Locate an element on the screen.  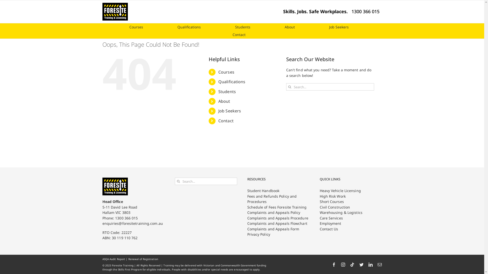
Contact is located at coordinates (239, 35).